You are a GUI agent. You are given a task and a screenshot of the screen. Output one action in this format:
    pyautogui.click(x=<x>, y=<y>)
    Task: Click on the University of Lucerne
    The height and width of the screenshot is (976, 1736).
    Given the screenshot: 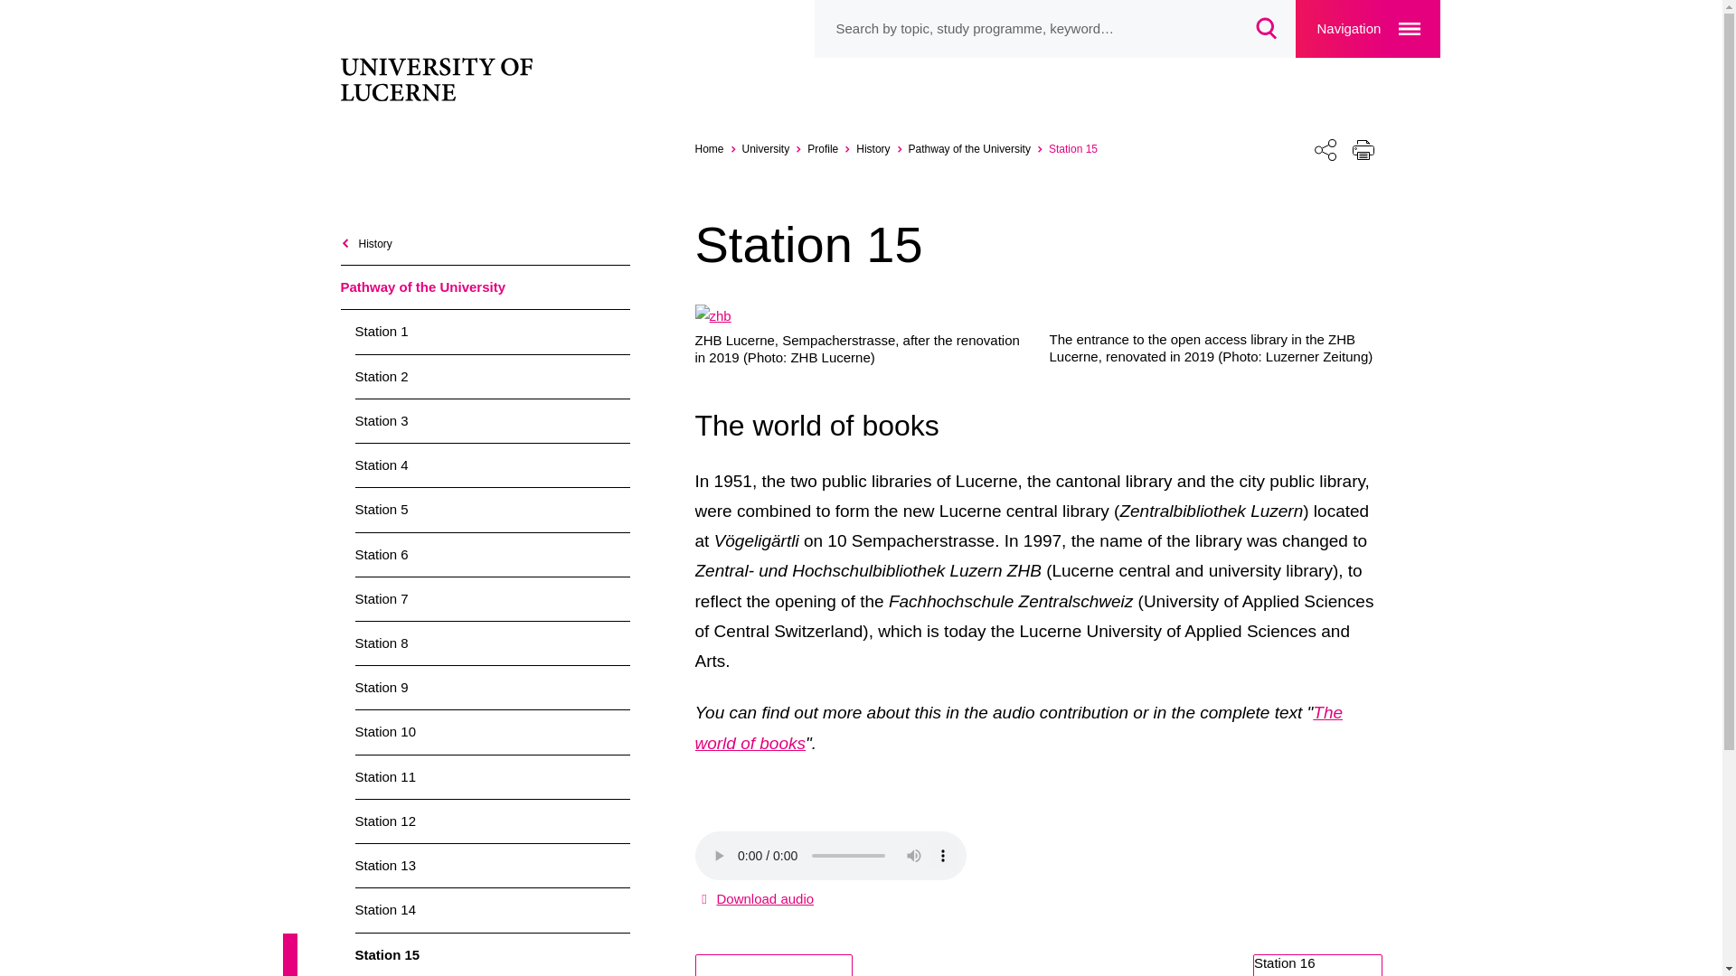 What is the action you would take?
    pyautogui.click(x=445, y=81)
    